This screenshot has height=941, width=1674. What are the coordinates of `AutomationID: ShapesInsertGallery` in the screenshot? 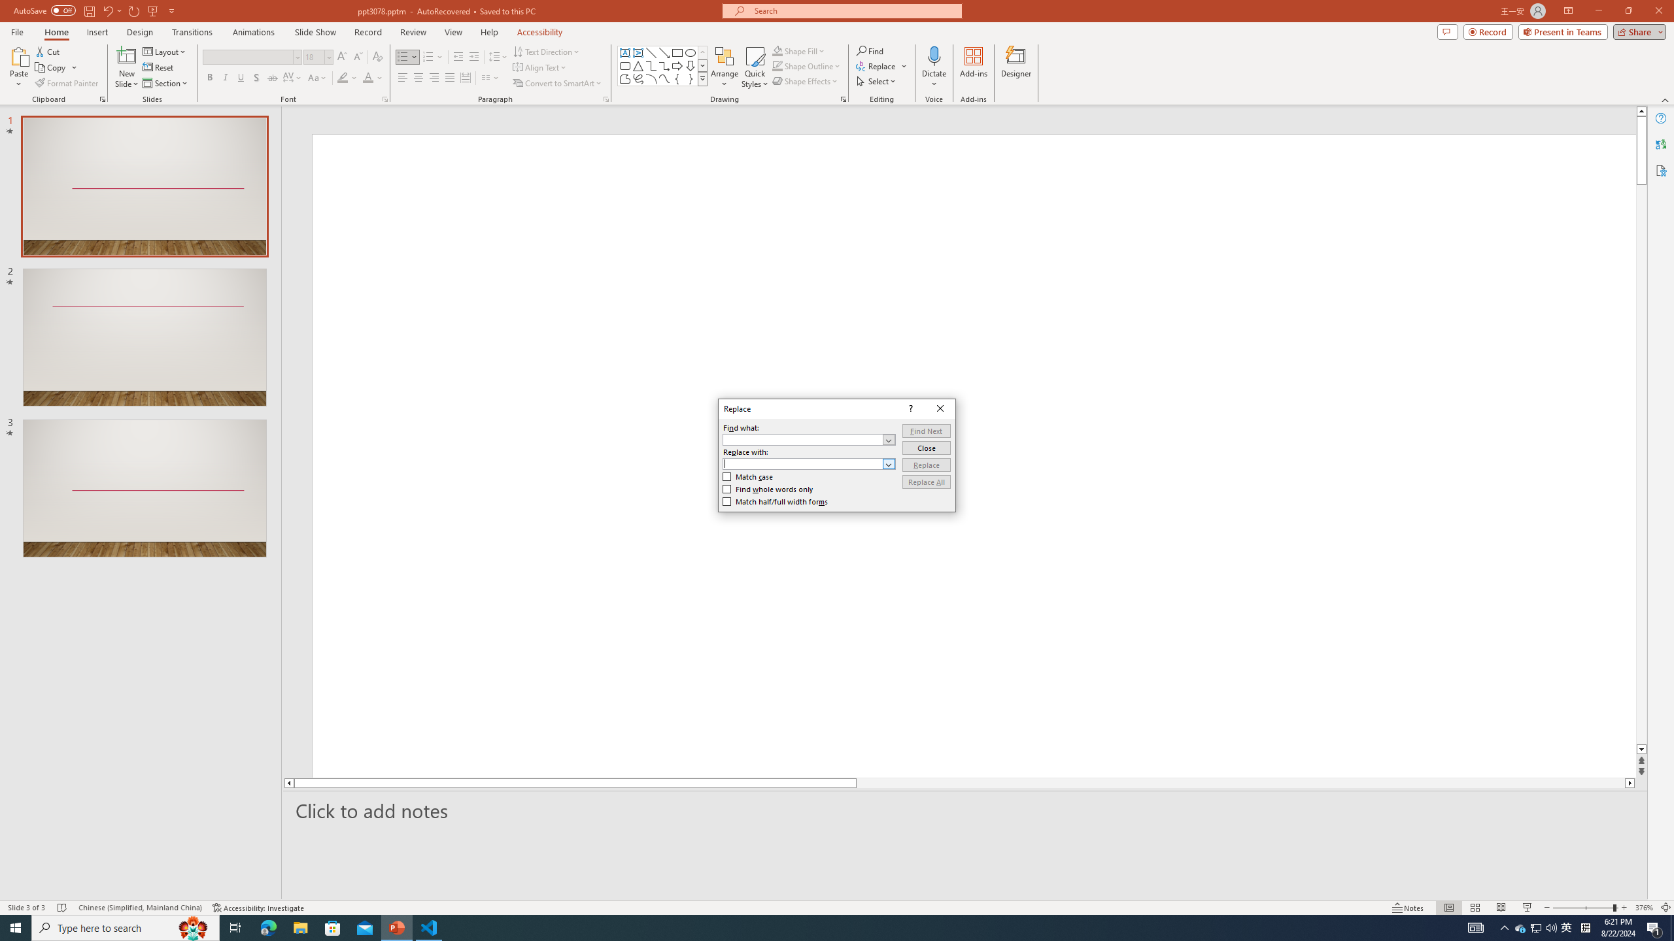 It's located at (663, 66).